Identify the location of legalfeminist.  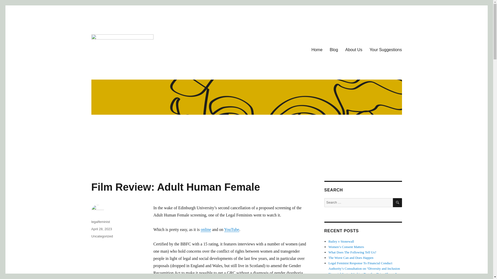
(100, 222).